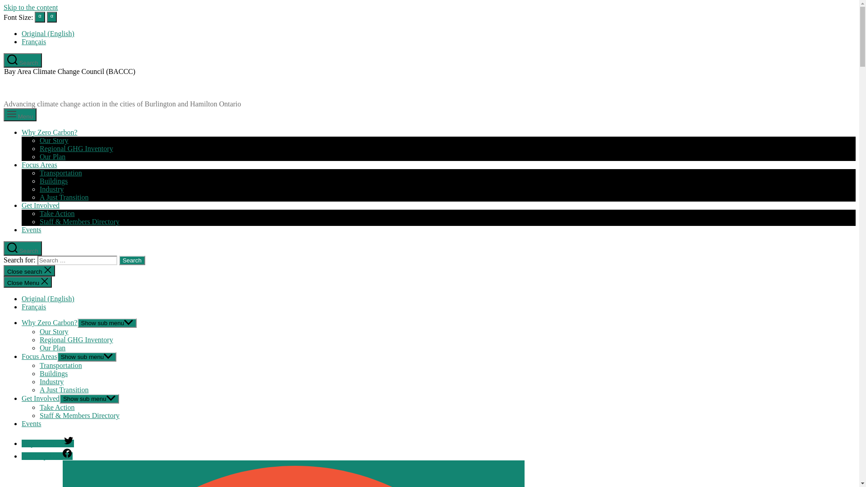 The height and width of the screenshot is (487, 866). I want to click on Show sub menu, so click(107, 323).